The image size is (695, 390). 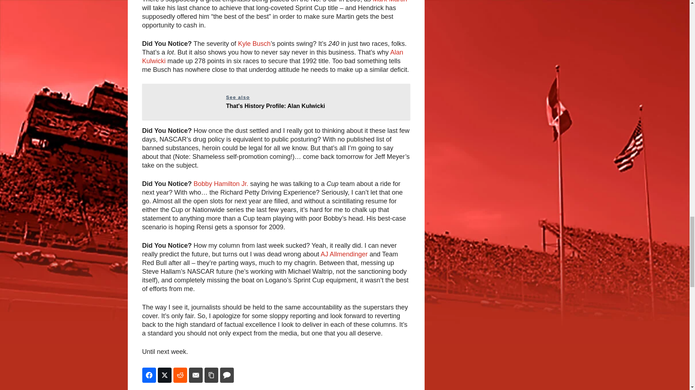 I want to click on Alan Kulwicki, so click(x=344, y=254).